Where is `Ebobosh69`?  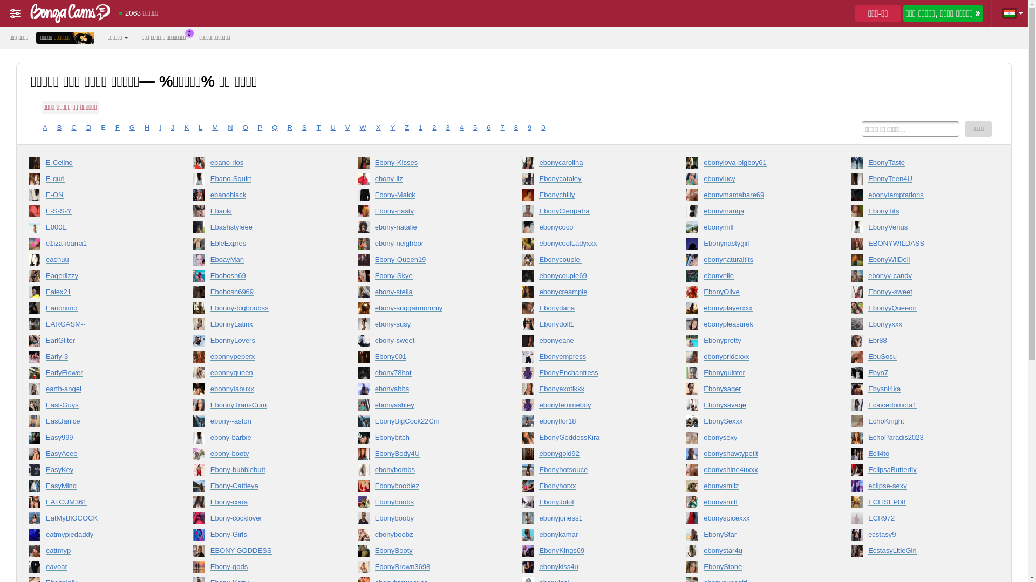
Ebobosh69 is located at coordinates (260, 278).